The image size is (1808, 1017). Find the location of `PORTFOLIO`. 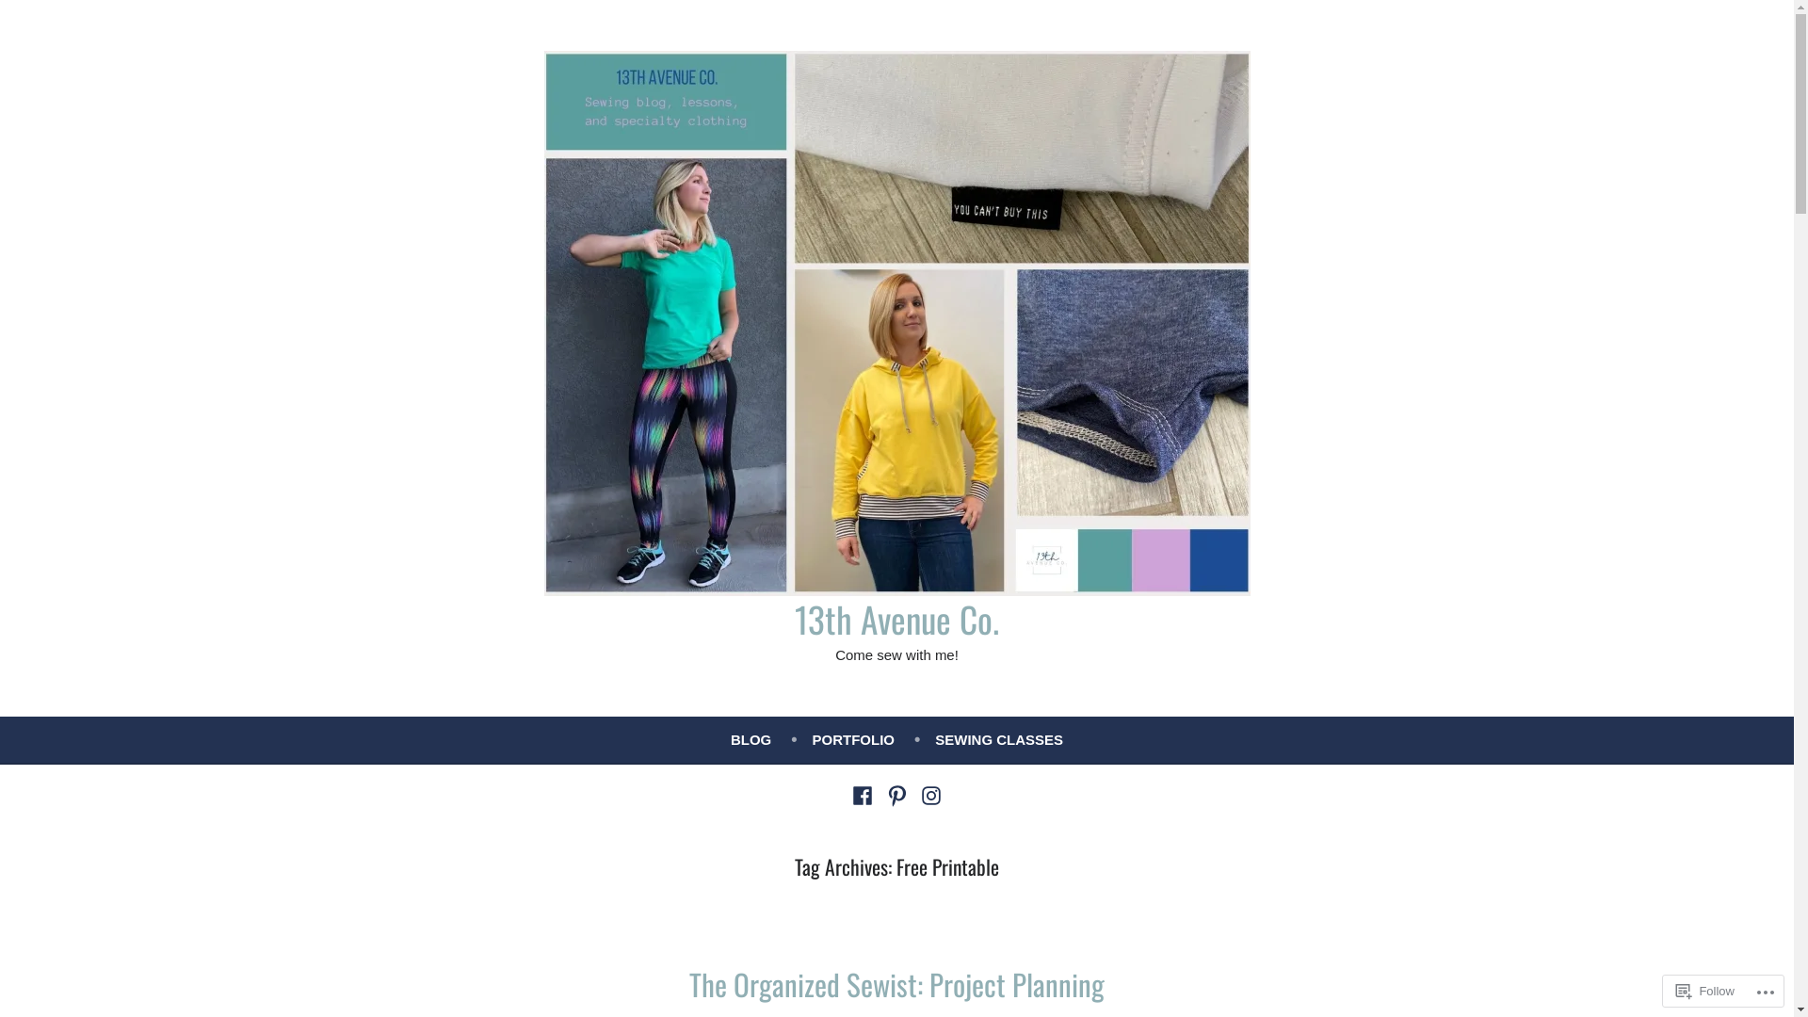

PORTFOLIO is located at coordinates (874, 739).